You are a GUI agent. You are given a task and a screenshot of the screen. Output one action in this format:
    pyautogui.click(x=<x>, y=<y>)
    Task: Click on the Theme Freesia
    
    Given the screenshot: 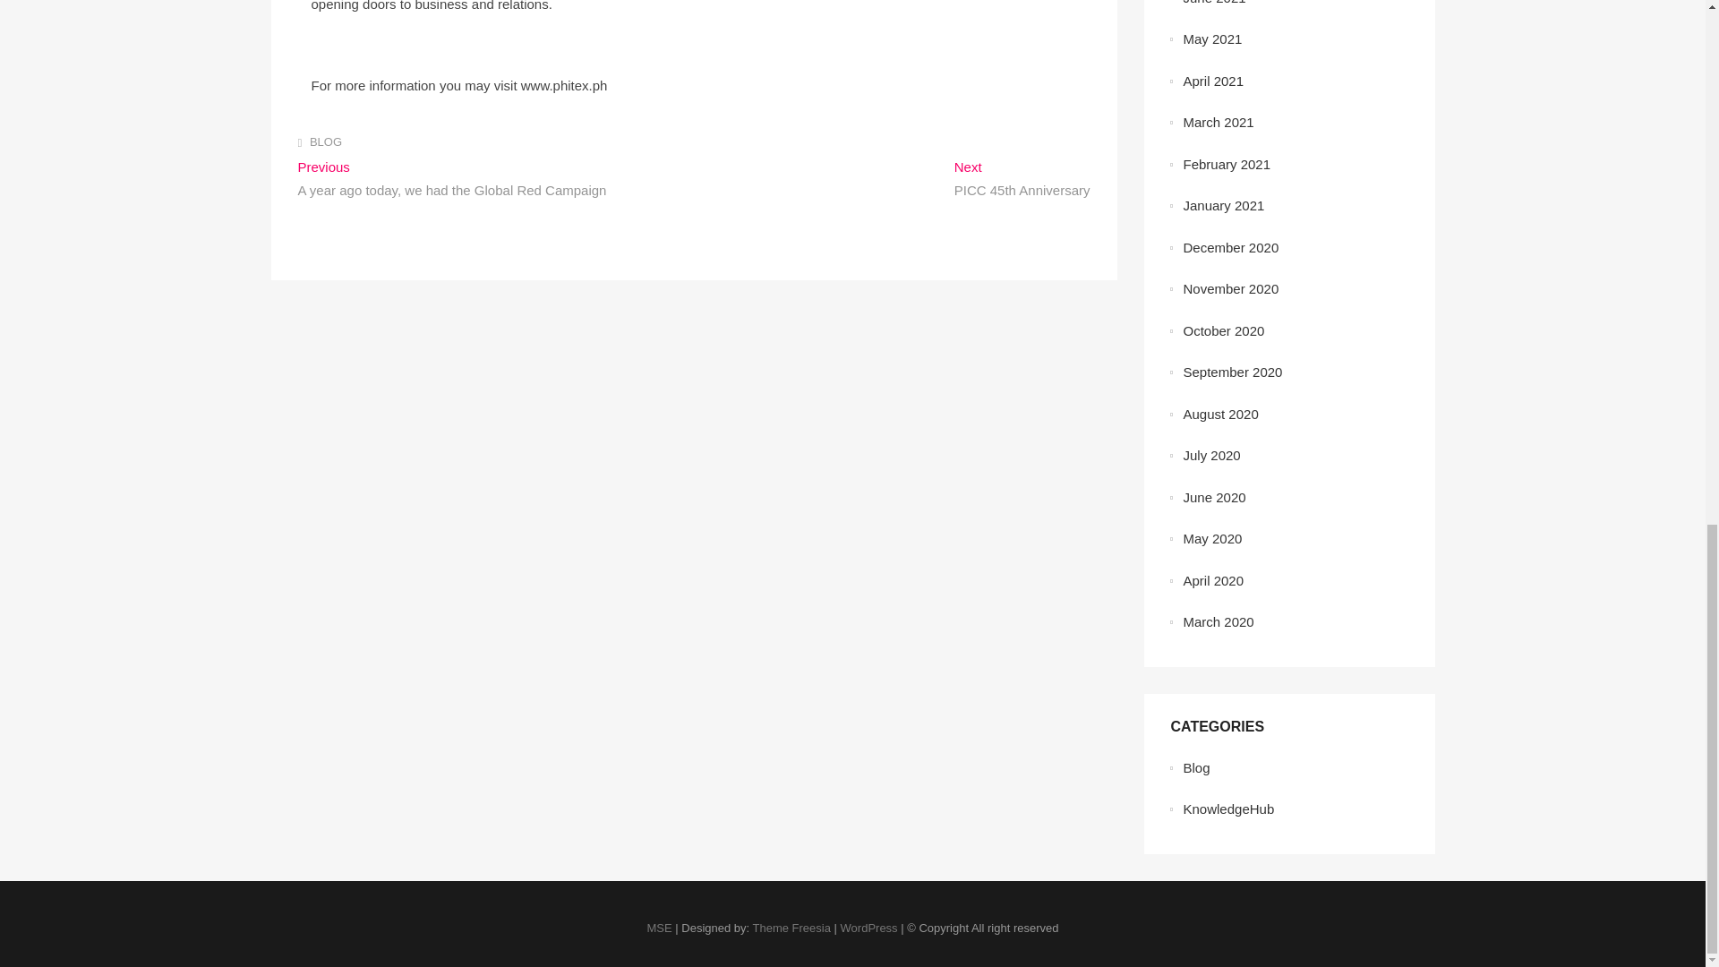 What is the action you would take?
    pyautogui.click(x=791, y=928)
    